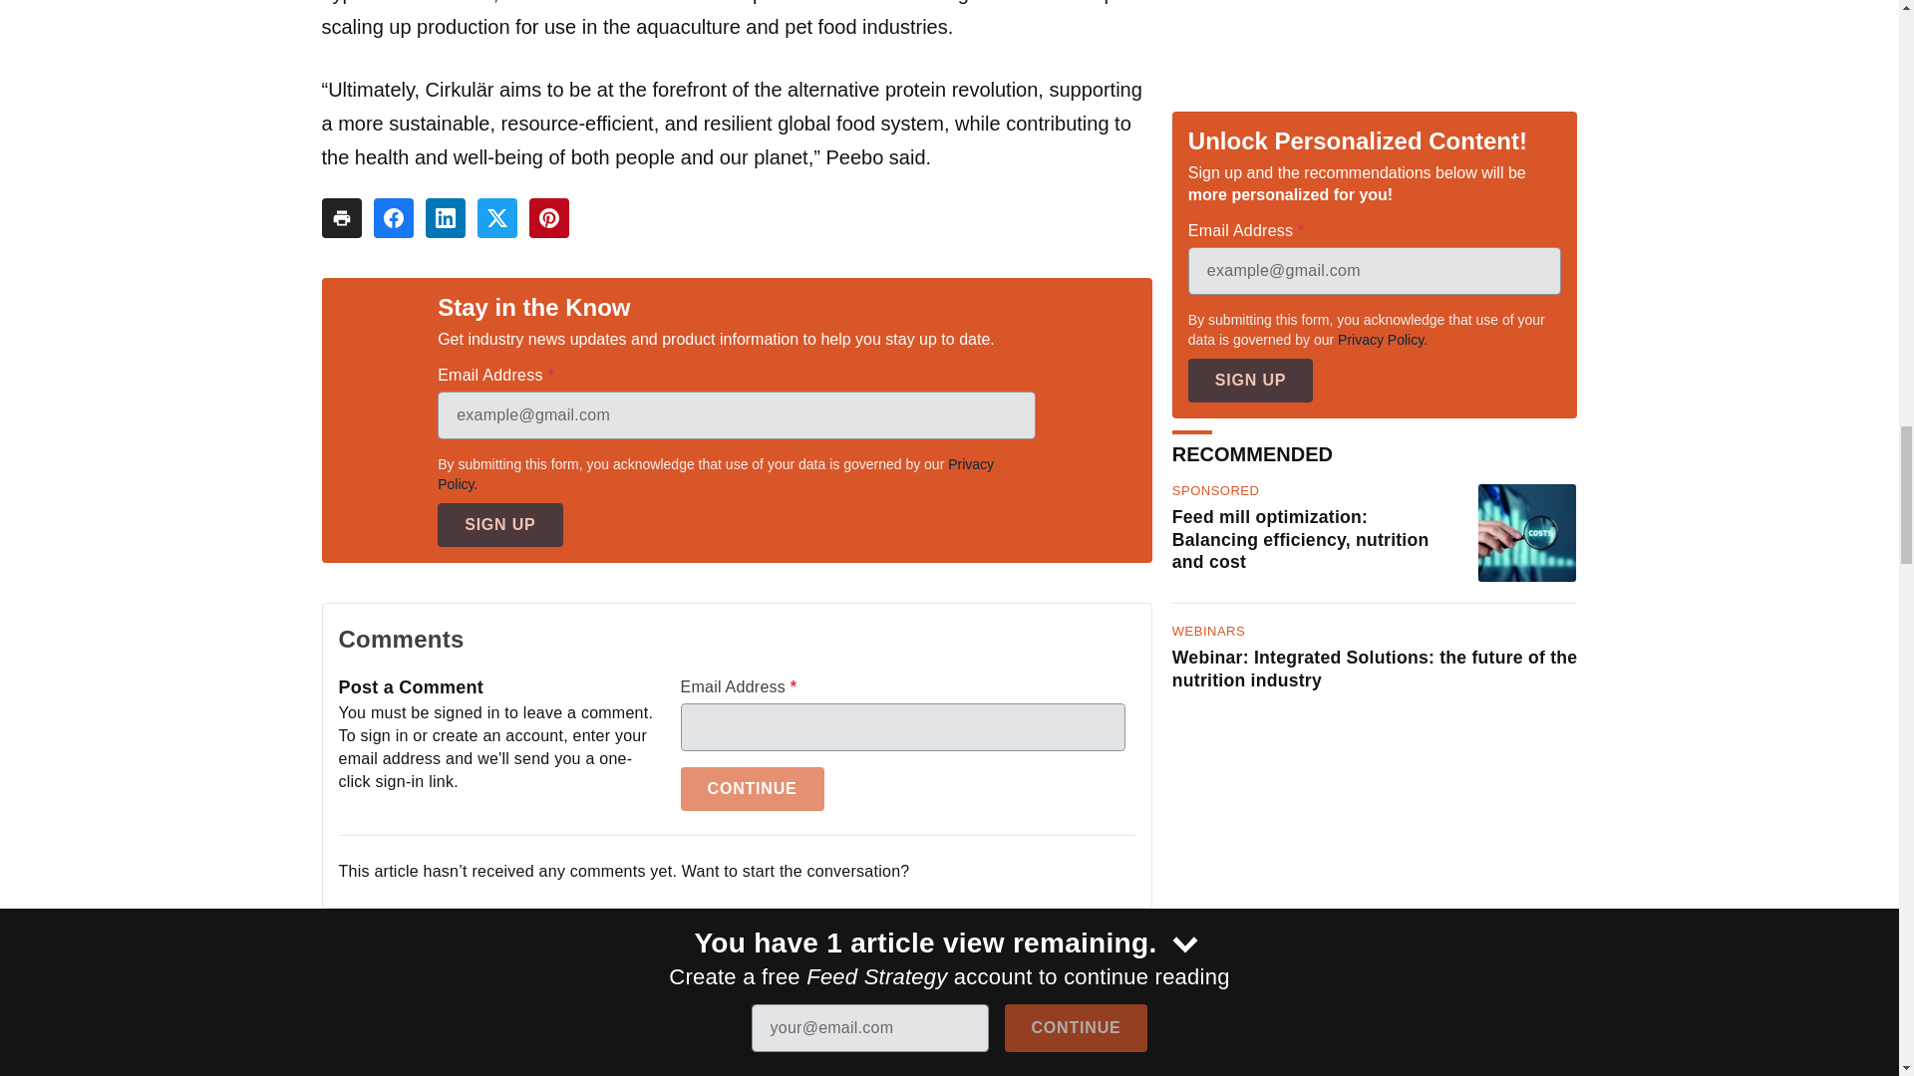 This screenshot has height=1076, width=1914. I want to click on Share To twitter, so click(496, 217).